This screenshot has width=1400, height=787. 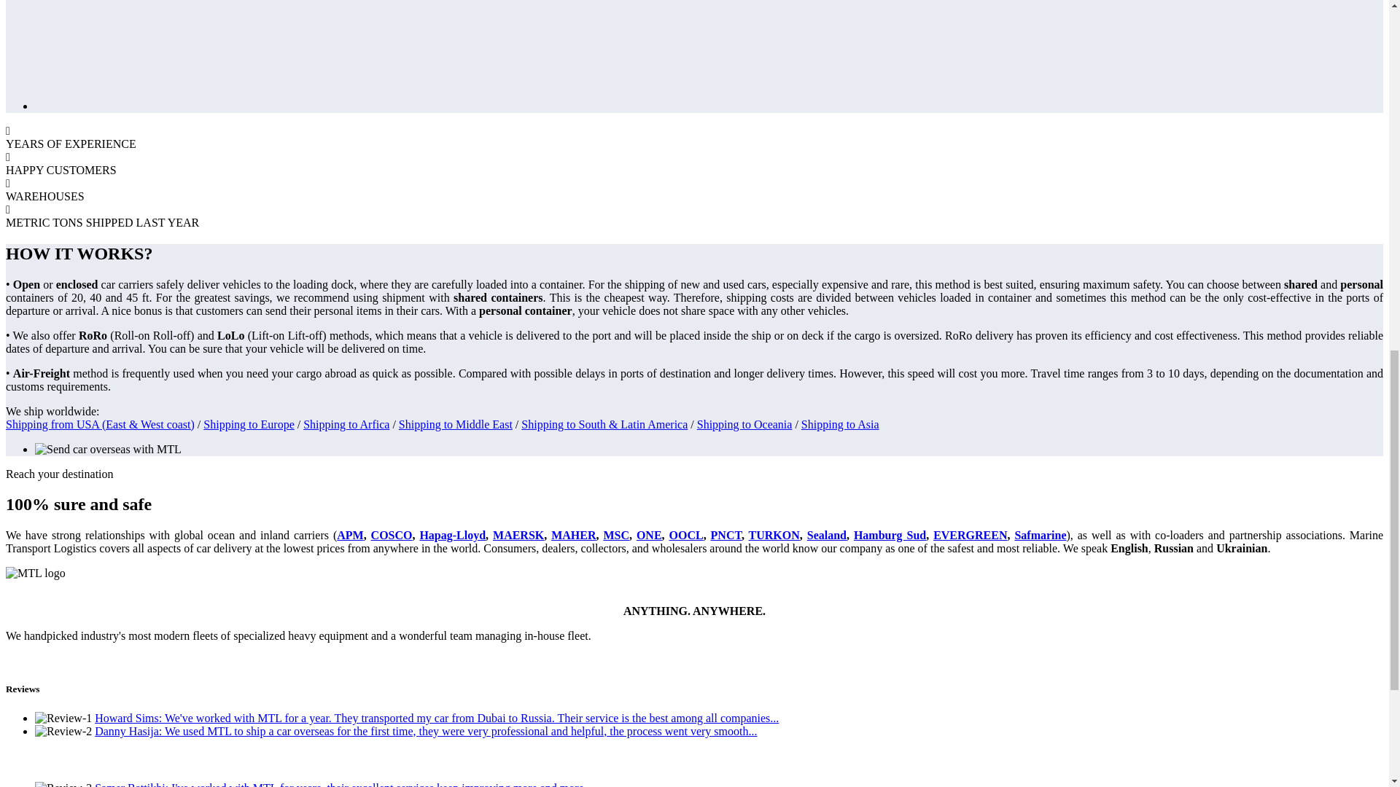 I want to click on COSCO, so click(x=392, y=535).